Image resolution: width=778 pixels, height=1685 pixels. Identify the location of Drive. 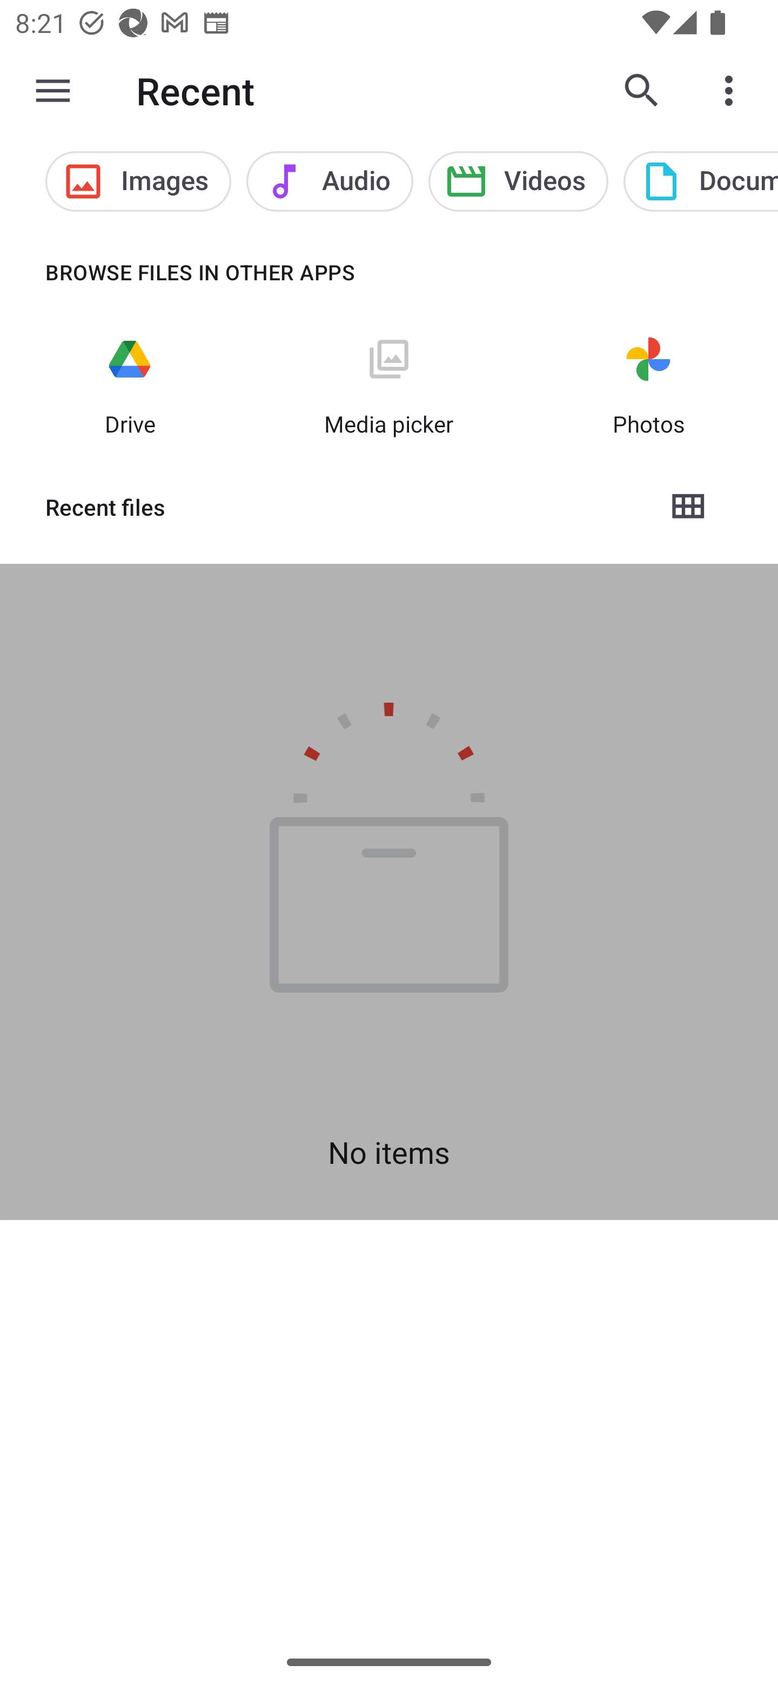
(130, 383).